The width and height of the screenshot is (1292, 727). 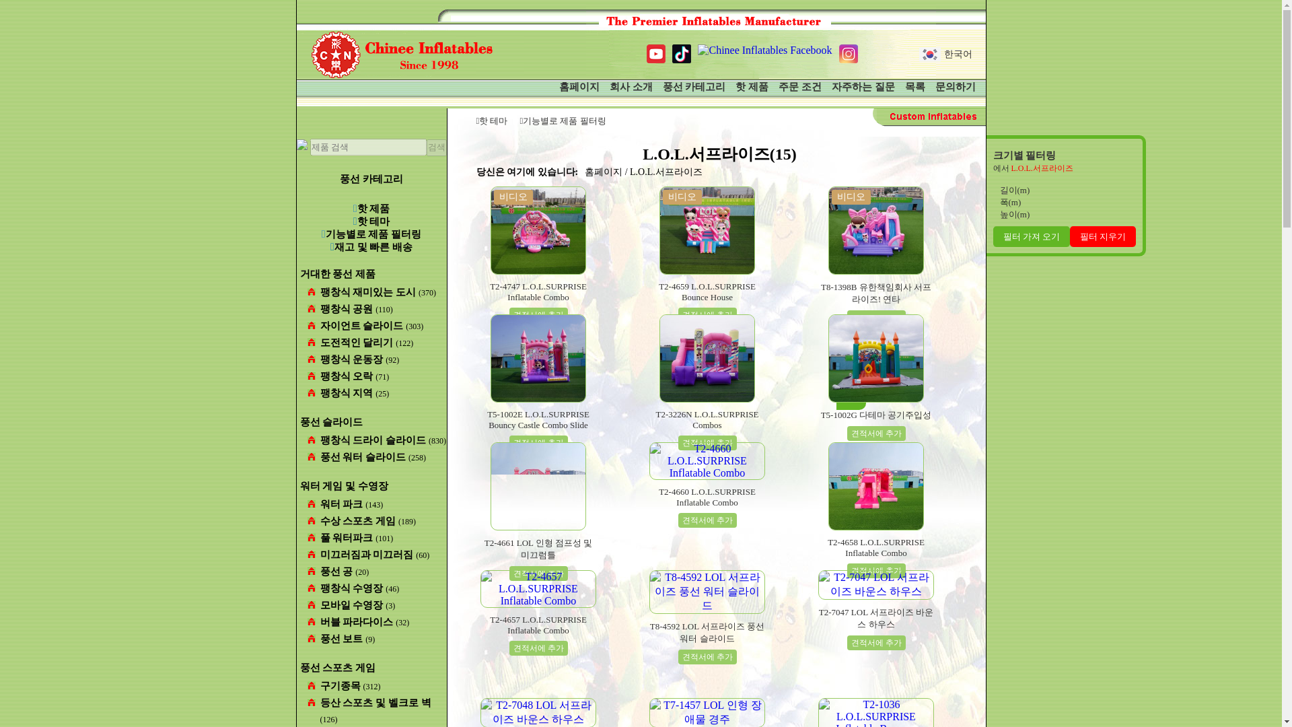 I want to click on T2-4659 L.O.L.SURPRISE Bounce House, so click(x=707, y=292).